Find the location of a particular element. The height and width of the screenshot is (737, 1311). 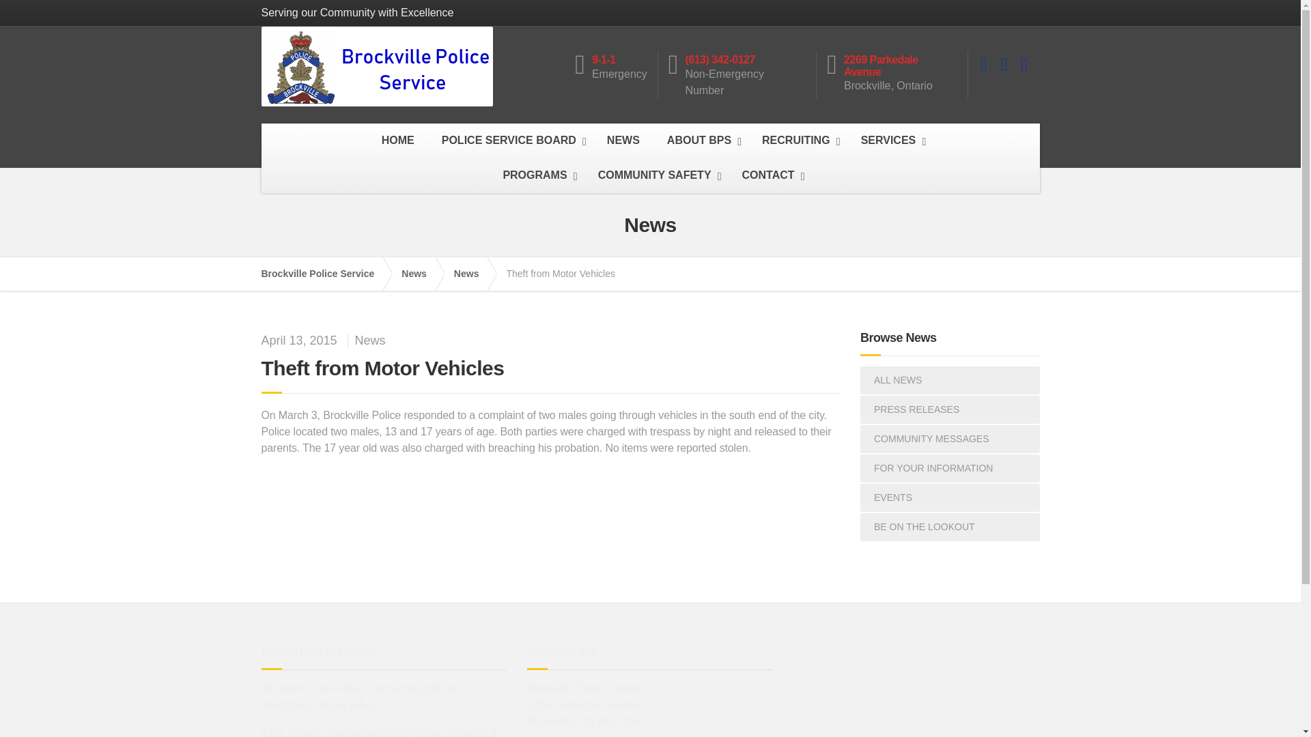

RECRUITING is located at coordinates (798, 141).